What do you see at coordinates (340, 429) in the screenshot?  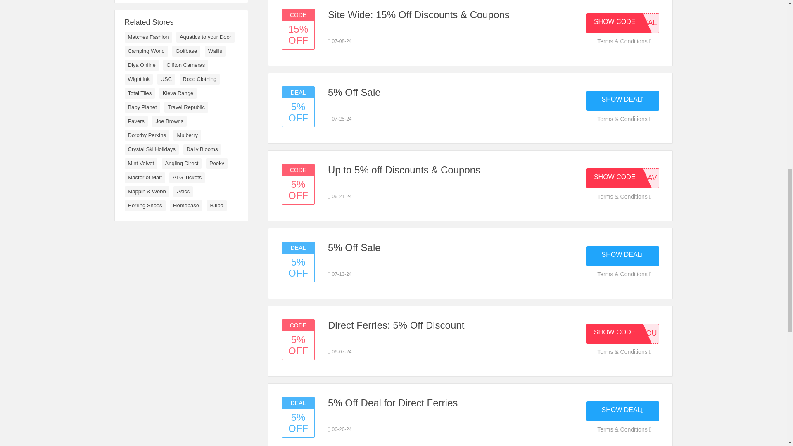 I see `expires soon` at bounding box center [340, 429].